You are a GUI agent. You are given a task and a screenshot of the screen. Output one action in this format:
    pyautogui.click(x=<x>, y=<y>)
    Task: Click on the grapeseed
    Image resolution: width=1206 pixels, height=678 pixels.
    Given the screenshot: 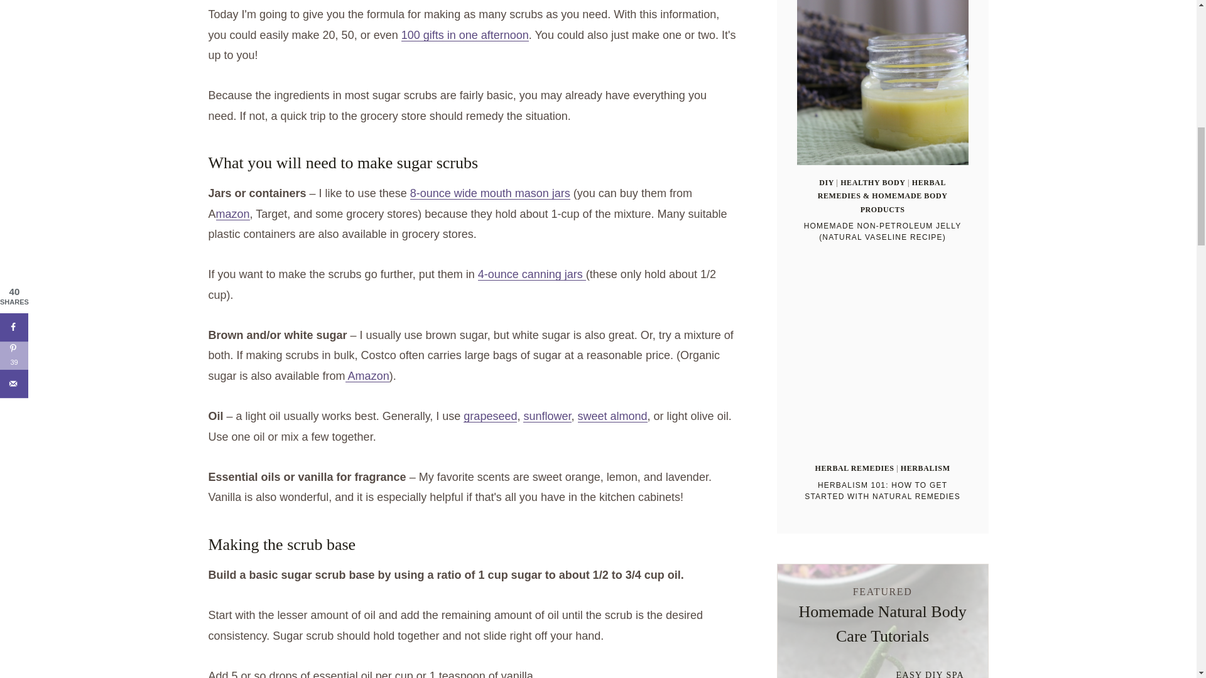 What is the action you would take?
    pyautogui.click(x=490, y=416)
    